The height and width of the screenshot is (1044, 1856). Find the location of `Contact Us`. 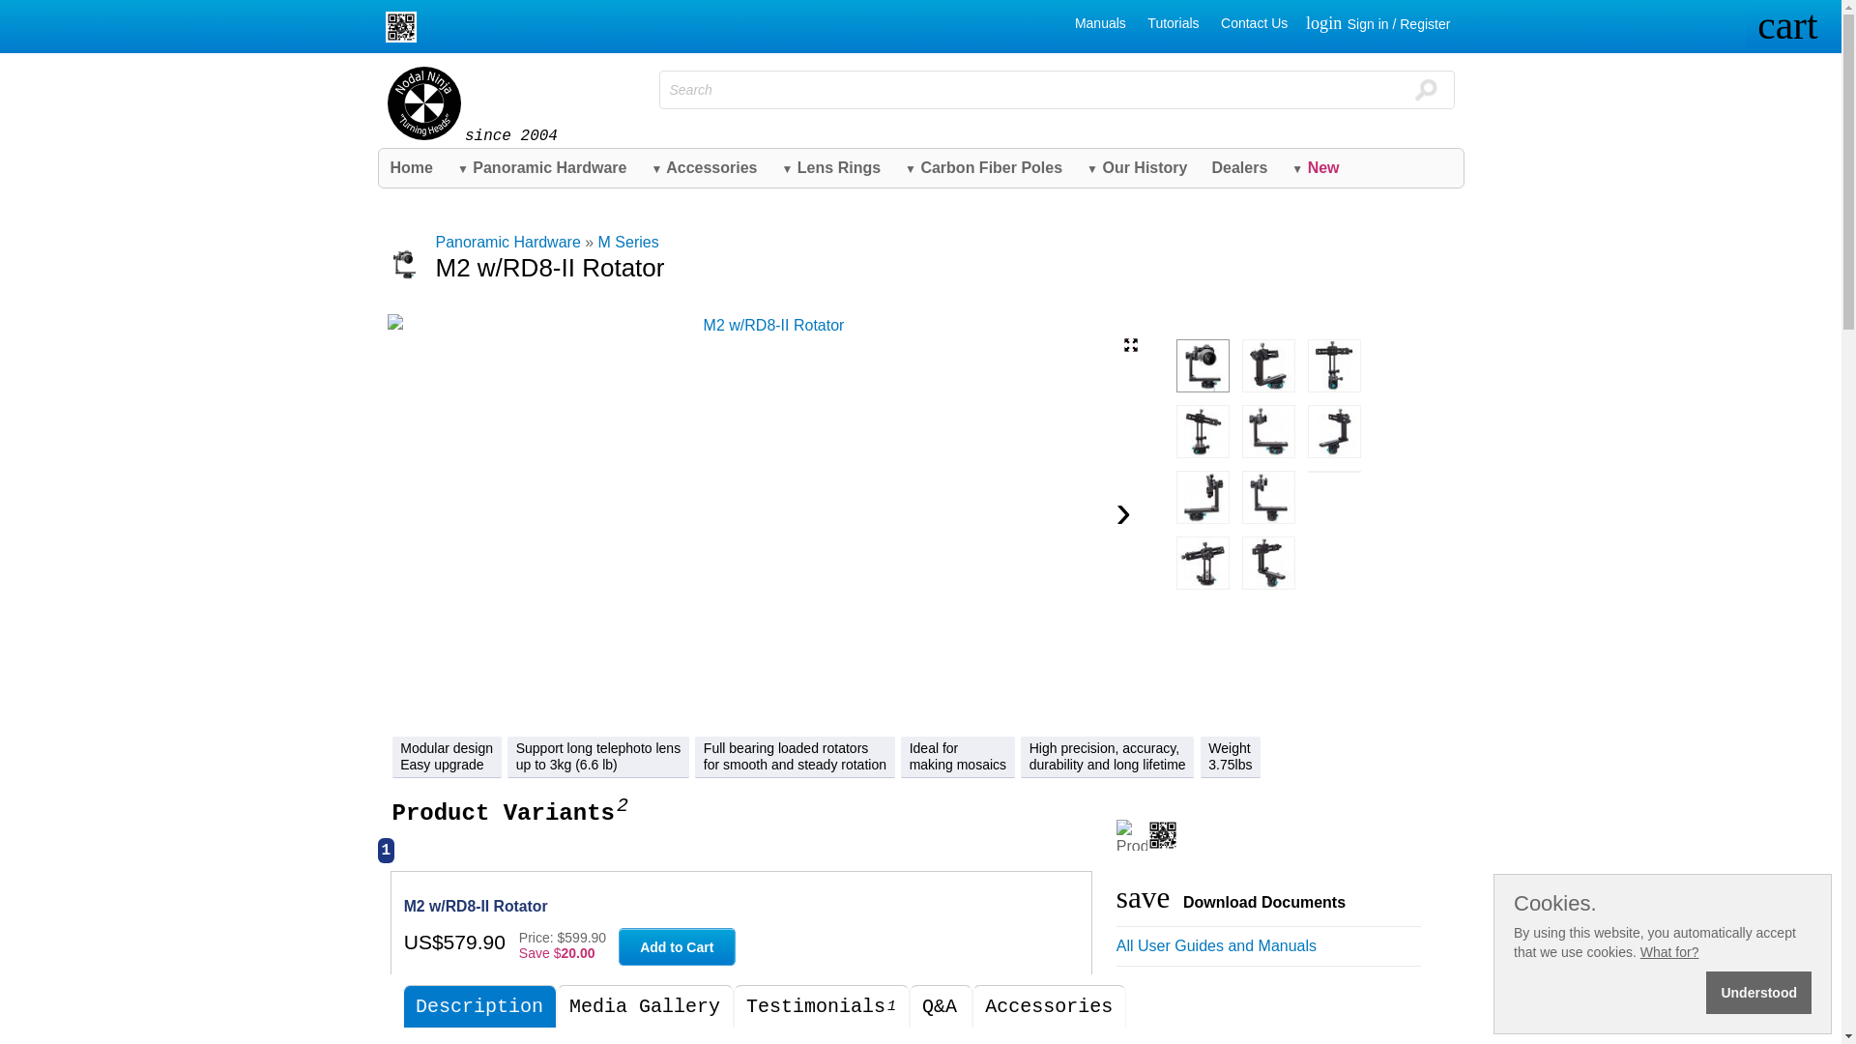

Contact Us is located at coordinates (1255, 22).